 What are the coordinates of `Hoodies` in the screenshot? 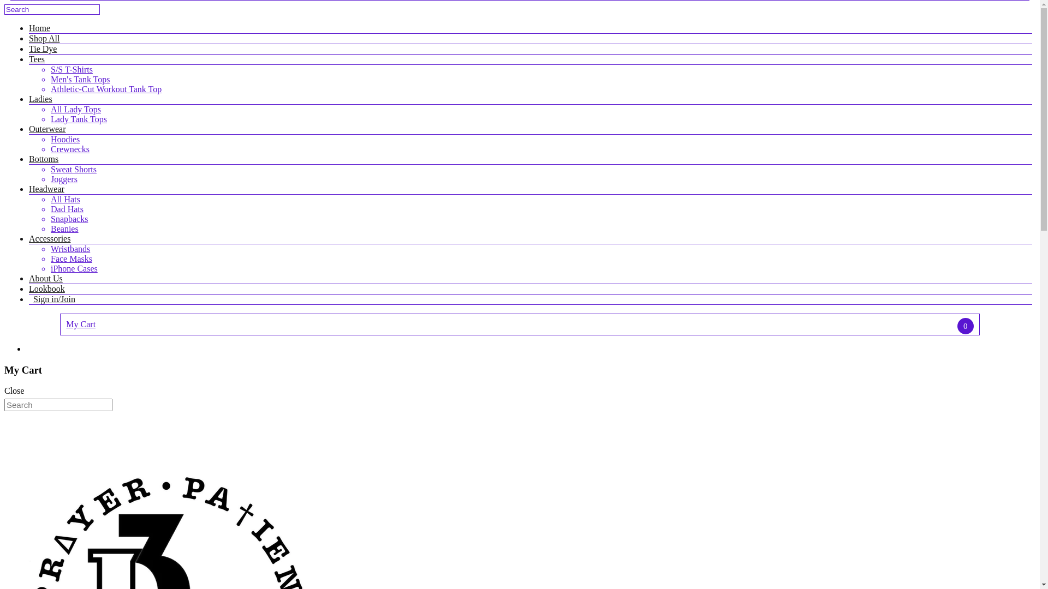 It's located at (65, 140).